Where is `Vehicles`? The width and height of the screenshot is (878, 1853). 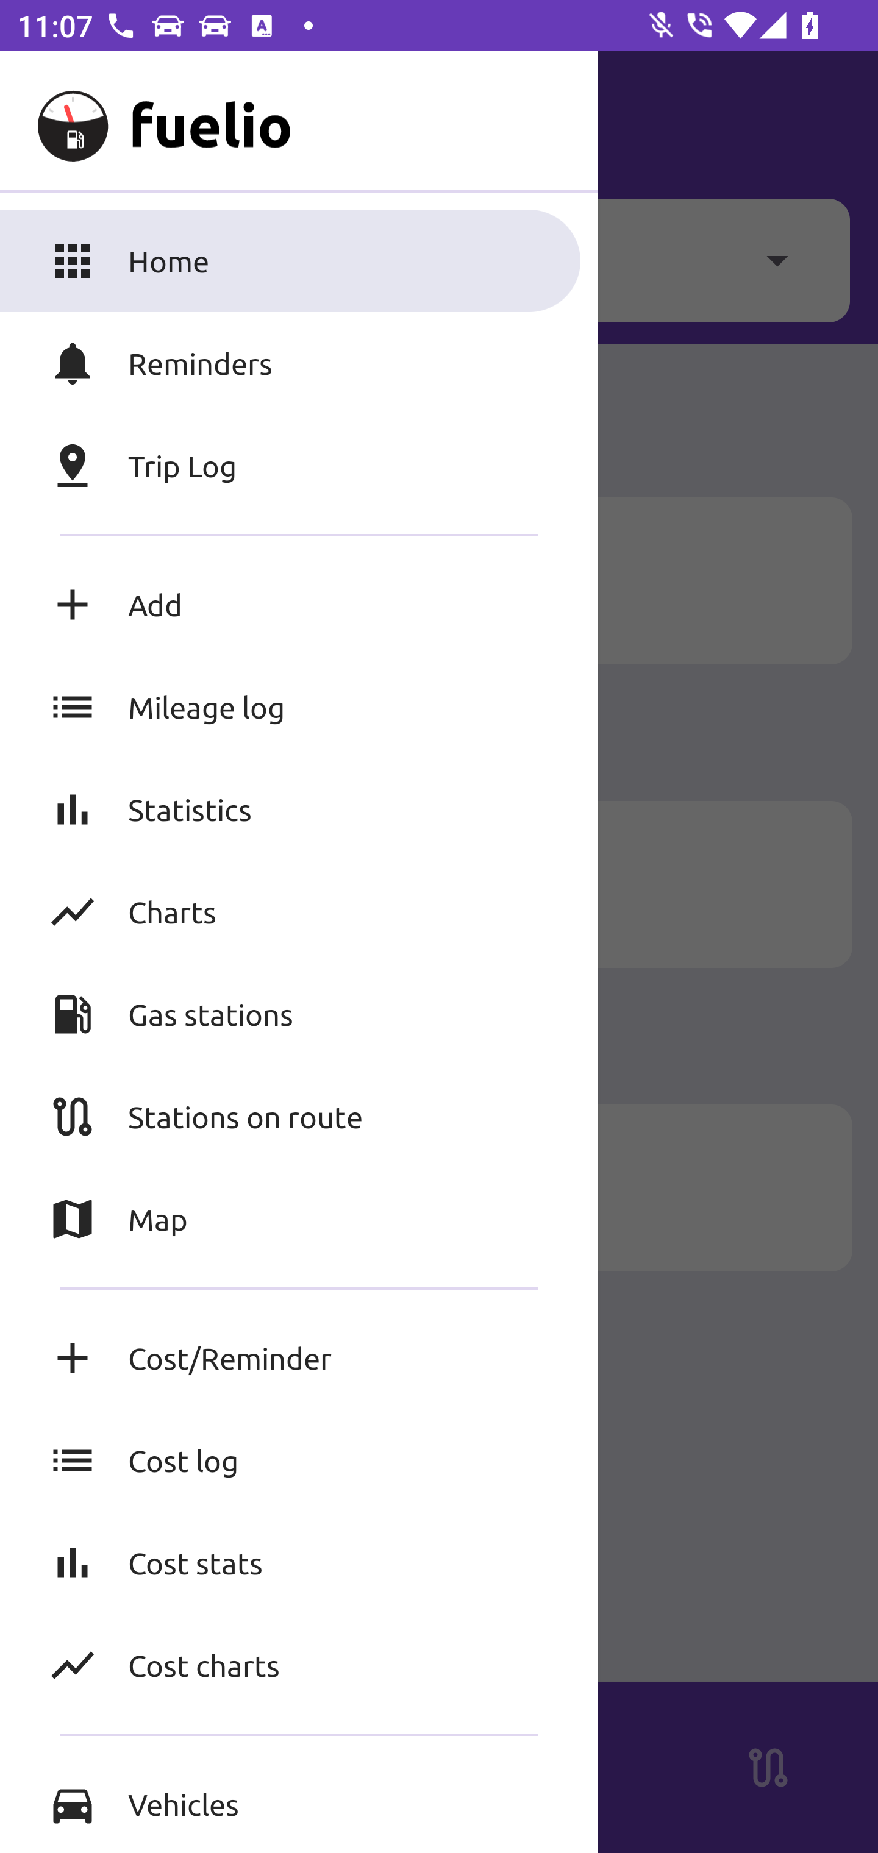 Vehicles is located at coordinates (299, 1803).